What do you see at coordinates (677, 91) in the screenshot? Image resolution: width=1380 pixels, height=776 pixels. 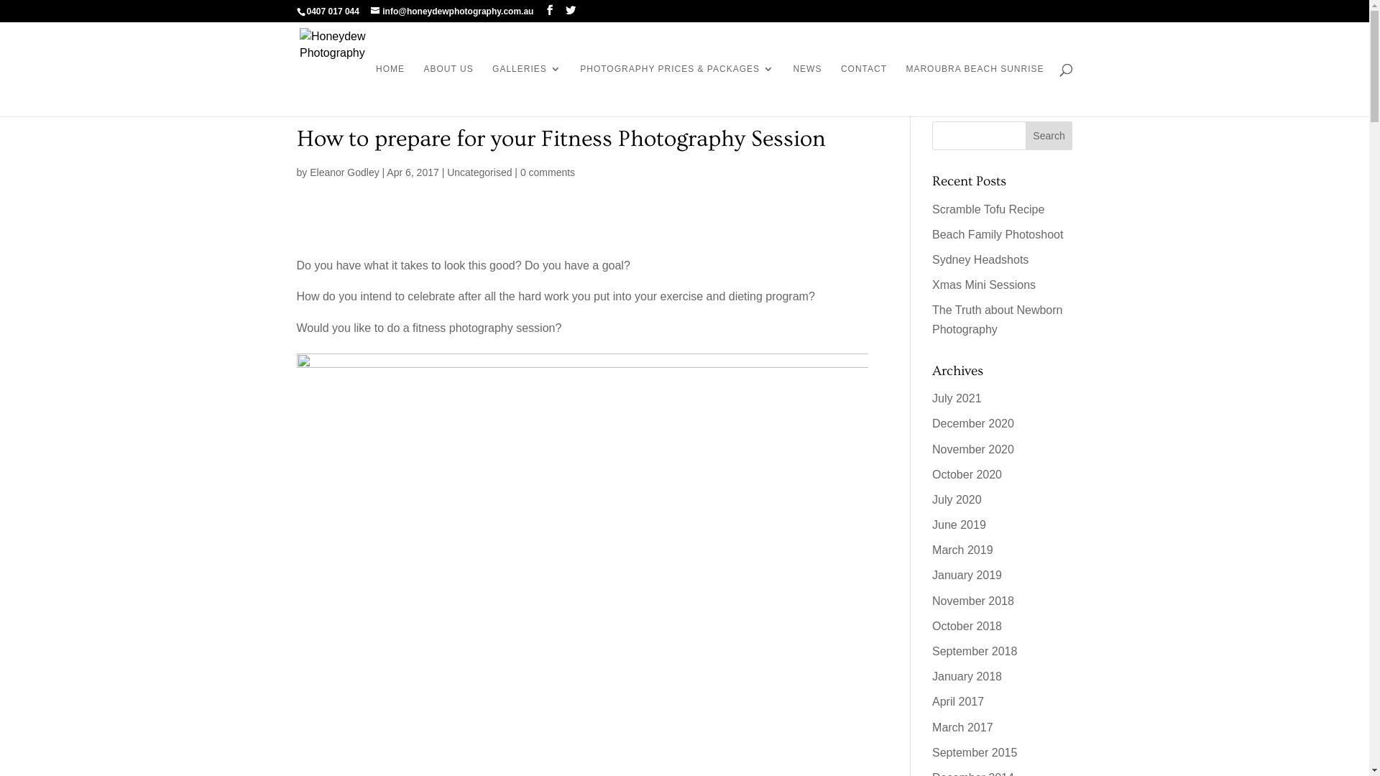 I see `PHOTOGRAPHY PRICES & PACKAGES` at bounding box center [677, 91].